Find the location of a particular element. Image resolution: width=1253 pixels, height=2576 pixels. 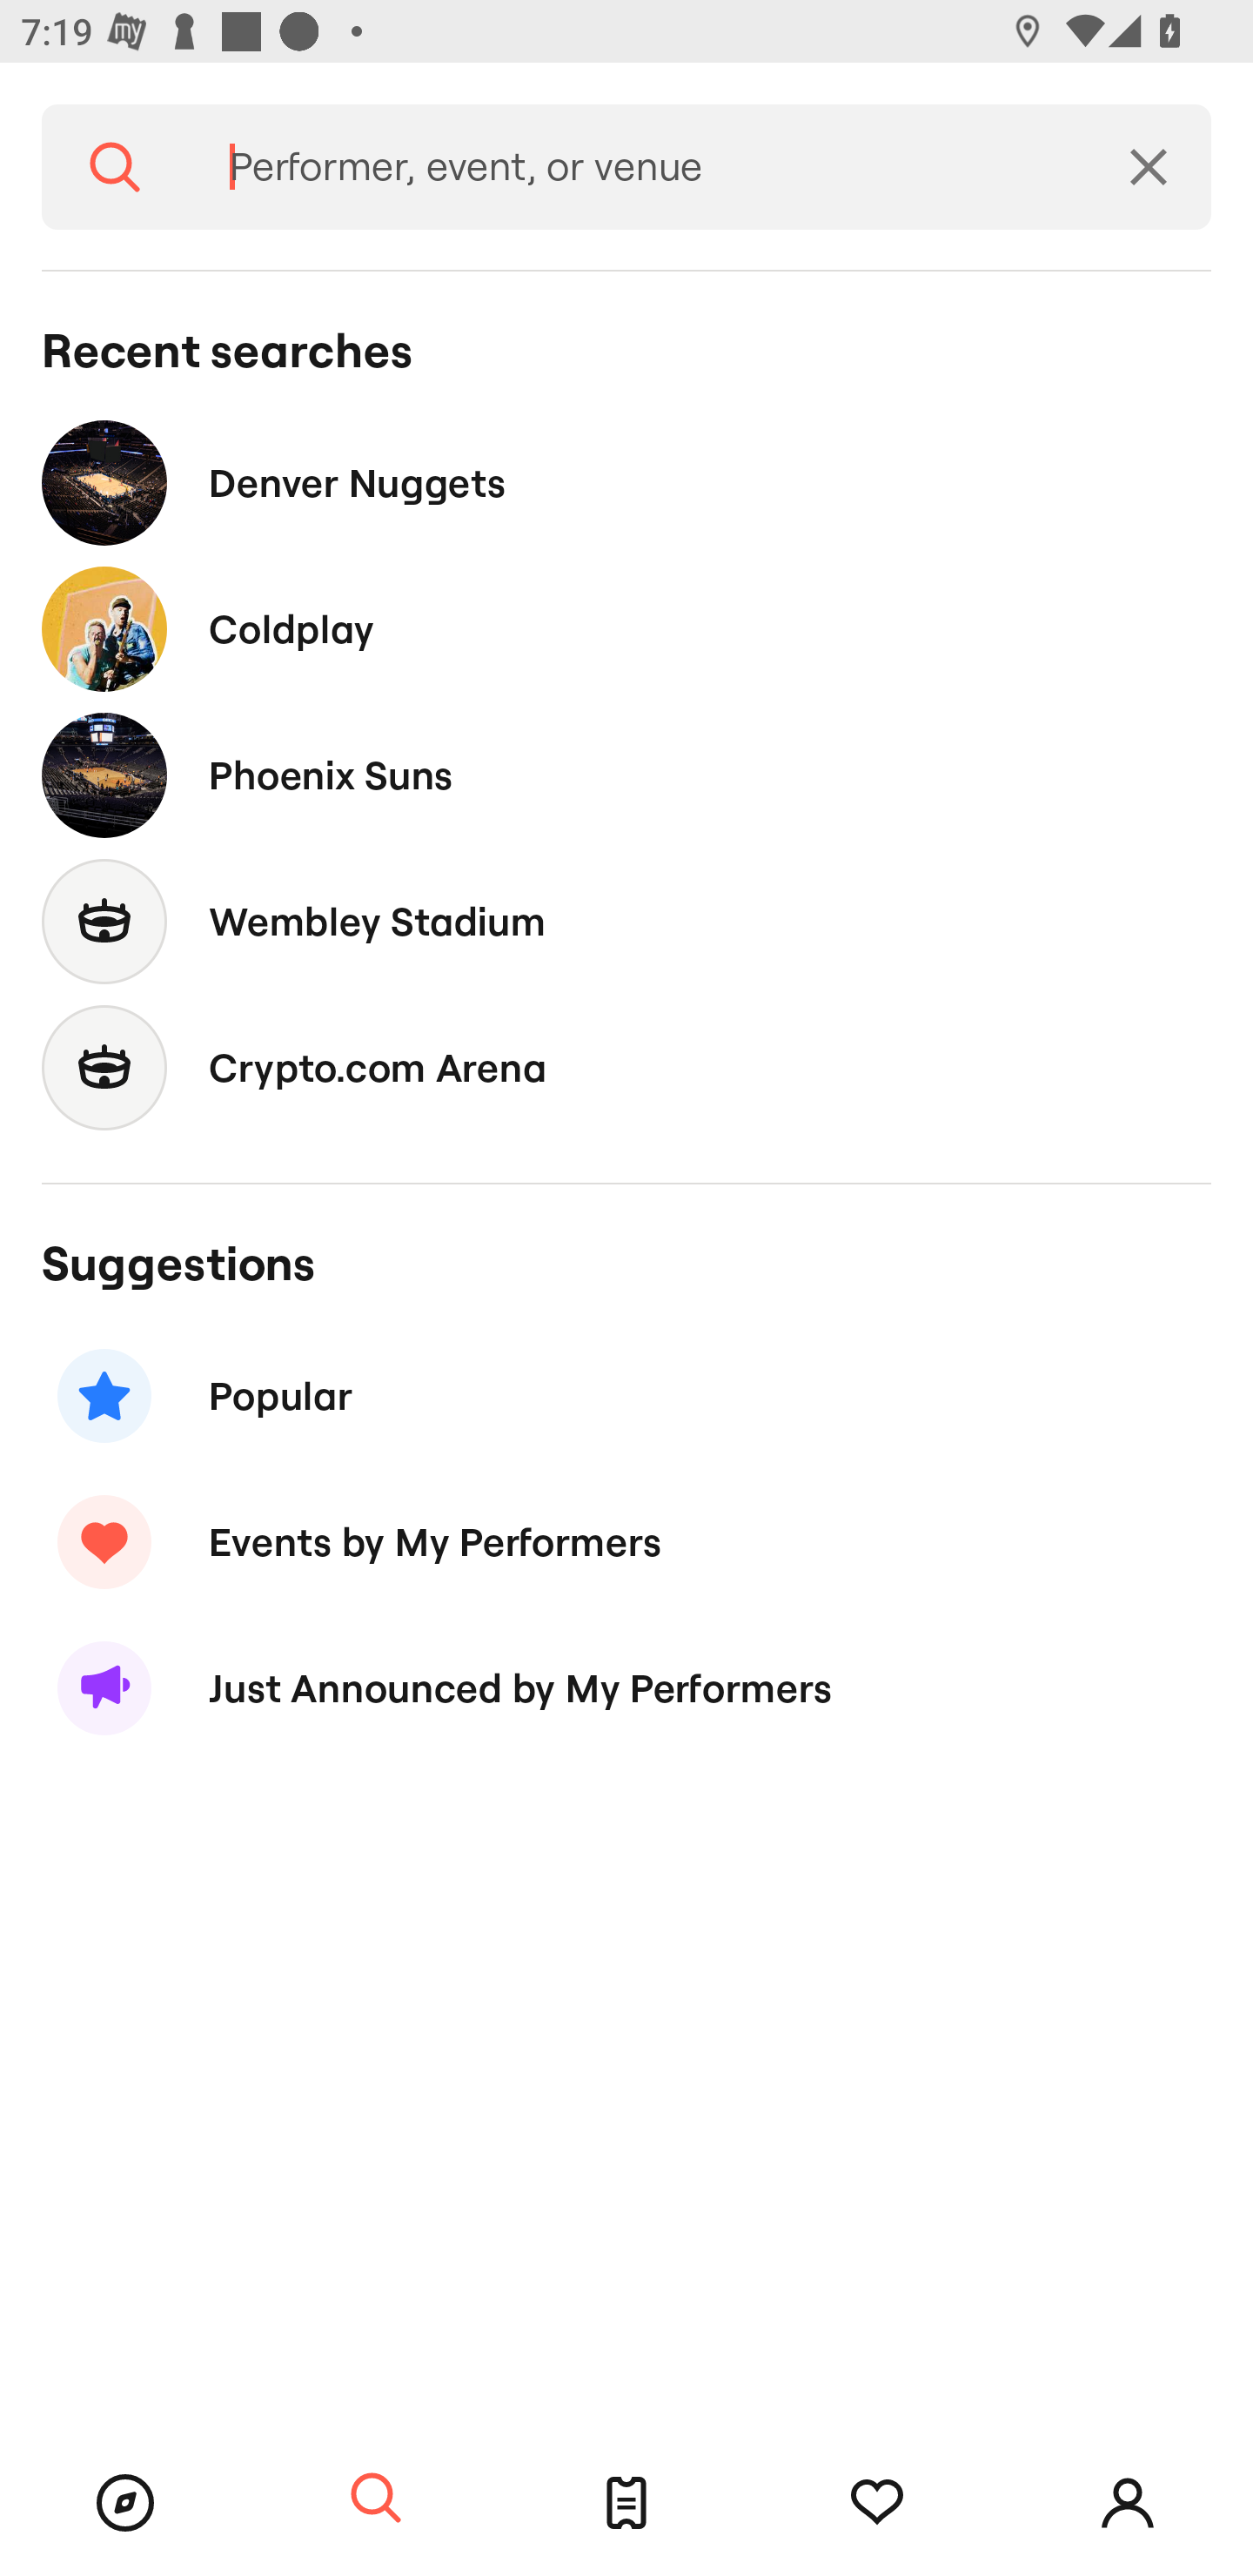

Search is located at coordinates (115, 167).